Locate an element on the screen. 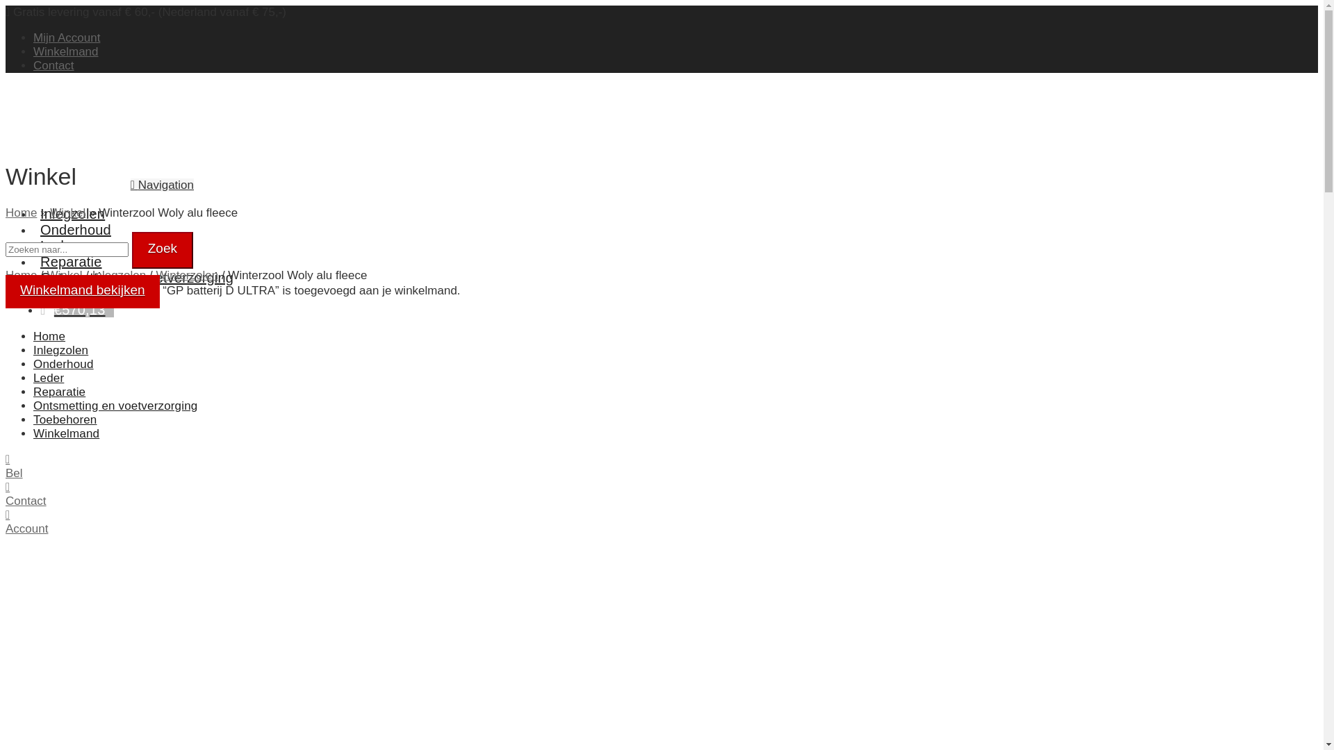  Onderhoud is located at coordinates (64, 364).